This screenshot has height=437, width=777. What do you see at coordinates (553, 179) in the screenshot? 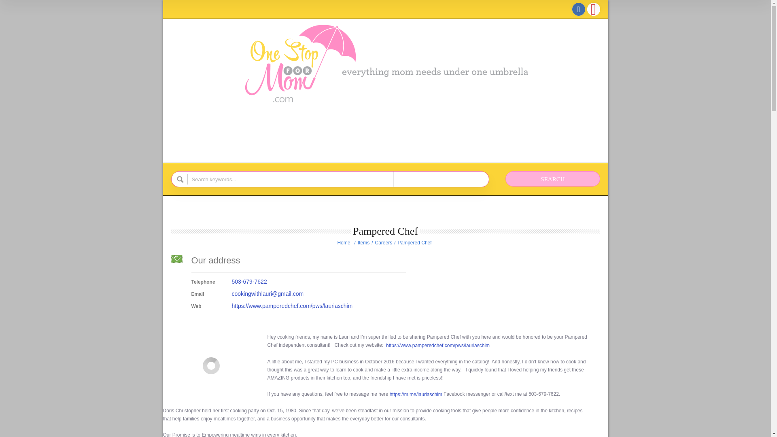
I see `Search` at bounding box center [553, 179].